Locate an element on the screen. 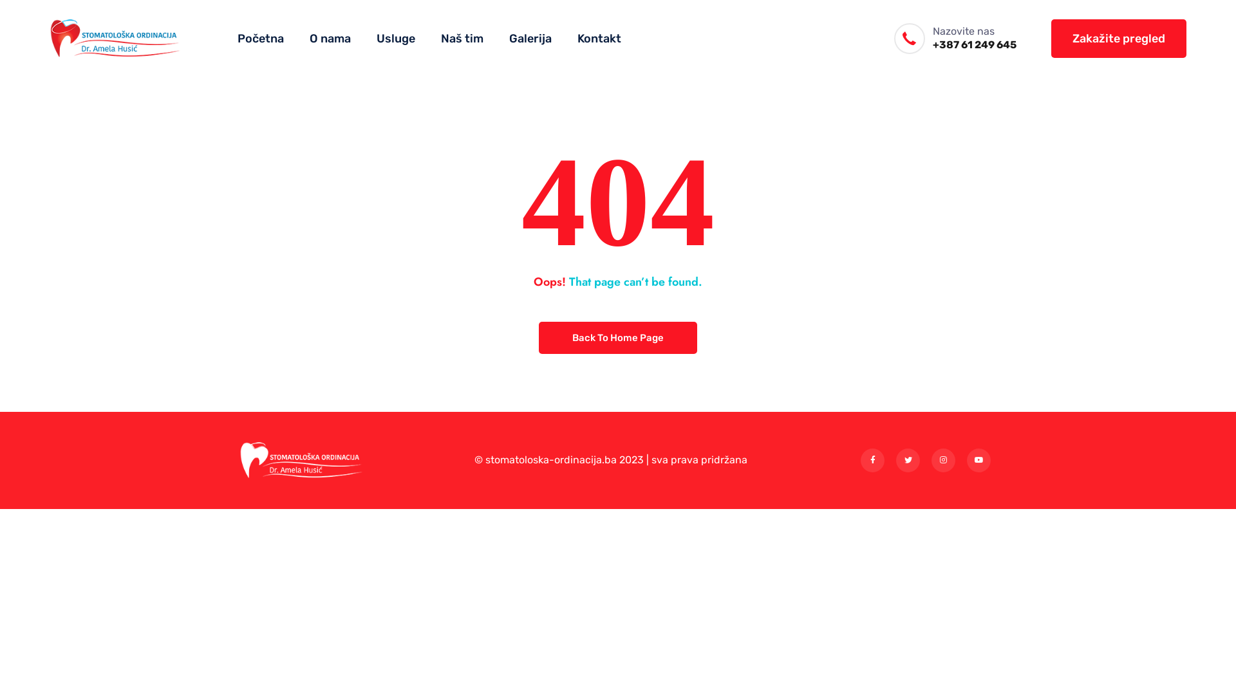 This screenshot has width=1236, height=695. Galerija is located at coordinates (530, 39).